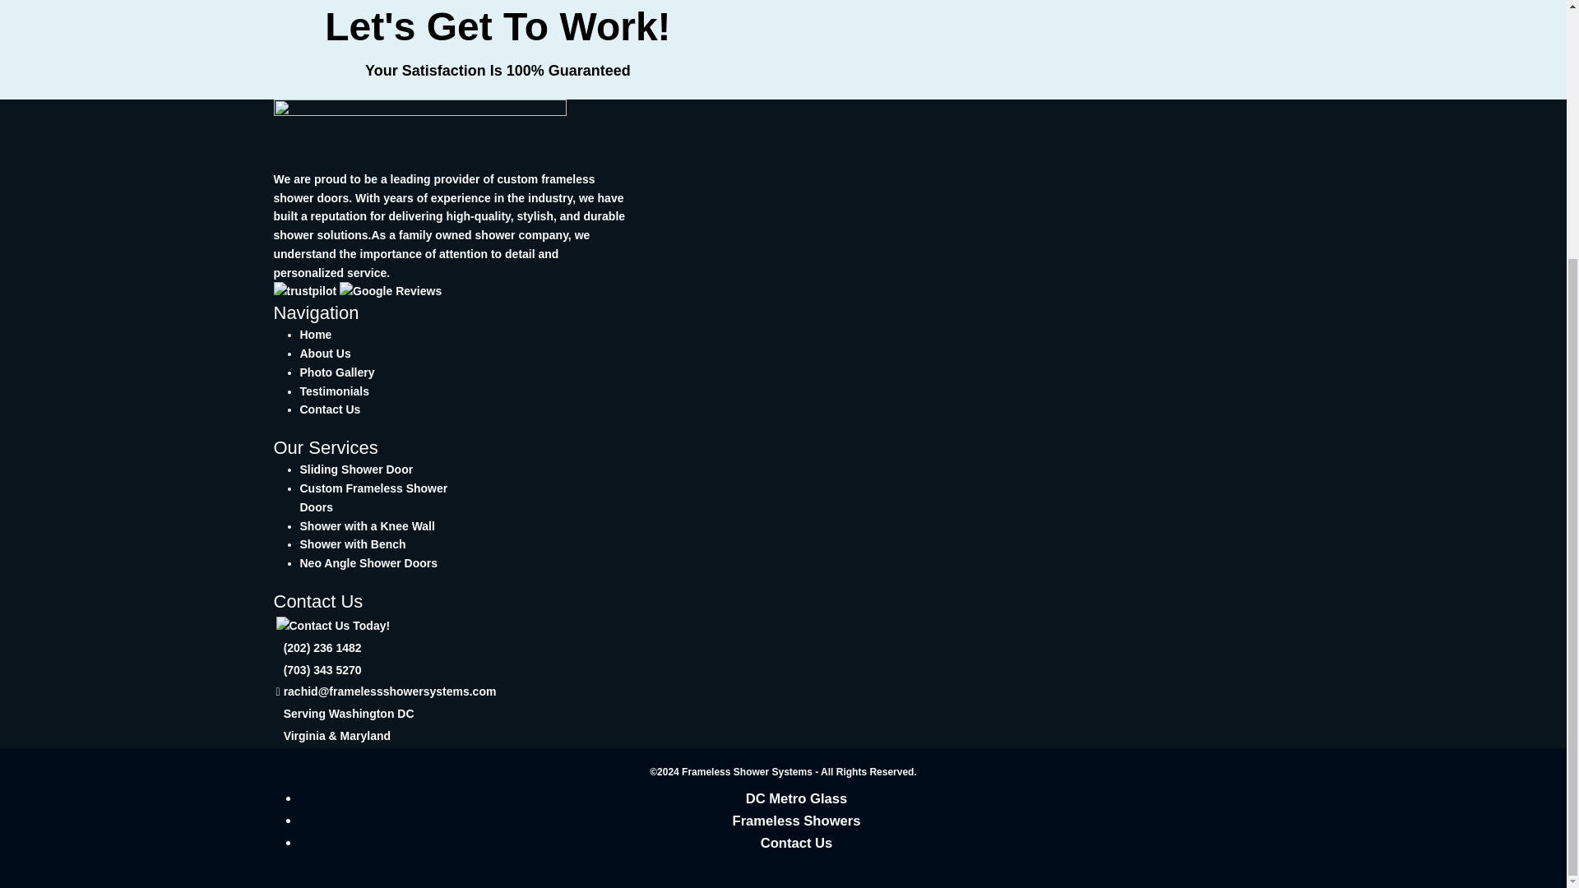  What do you see at coordinates (352, 544) in the screenshot?
I see `Shower with Bench` at bounding box center [352, 544].